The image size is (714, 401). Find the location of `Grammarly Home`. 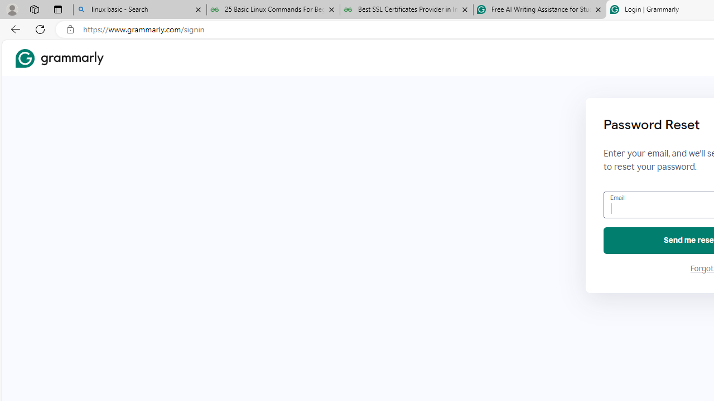

Grammarly Home is located at coordinates (59, 58).